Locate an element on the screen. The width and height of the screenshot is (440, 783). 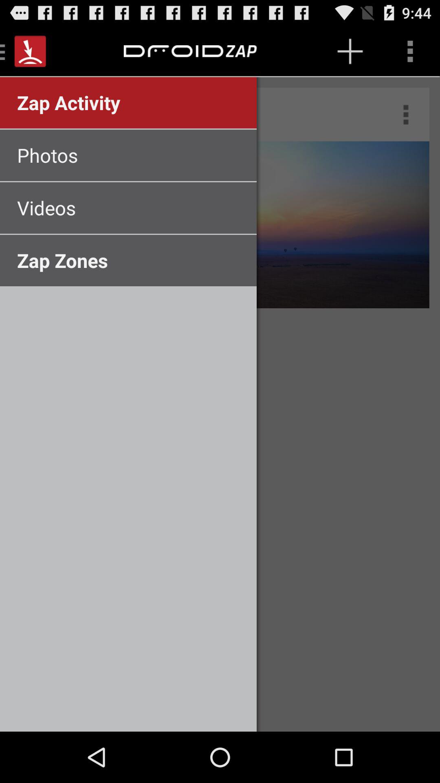
go to red color icon at top left corner is located at coordinates (30, 51).